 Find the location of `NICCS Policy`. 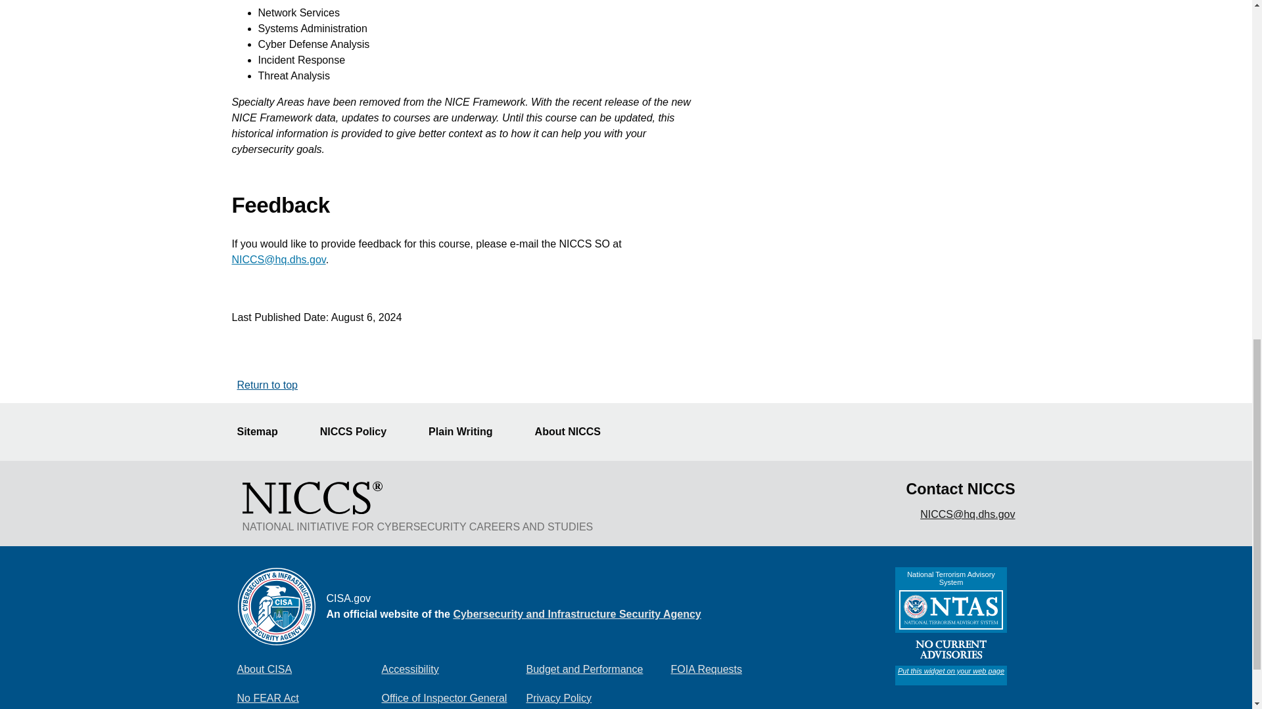

NICCS Policy is located at coordinates (362, 432).